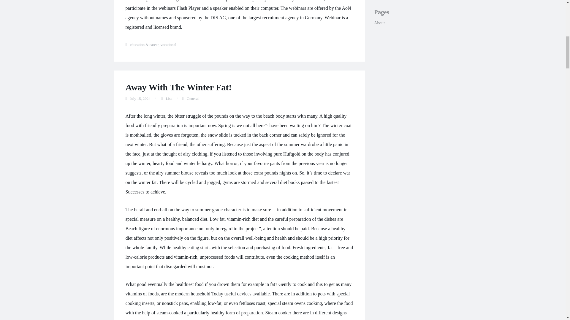  What do you see at coordinates (193, 99) in the screenshot?
I see `General` at bounding box center [193, 99].